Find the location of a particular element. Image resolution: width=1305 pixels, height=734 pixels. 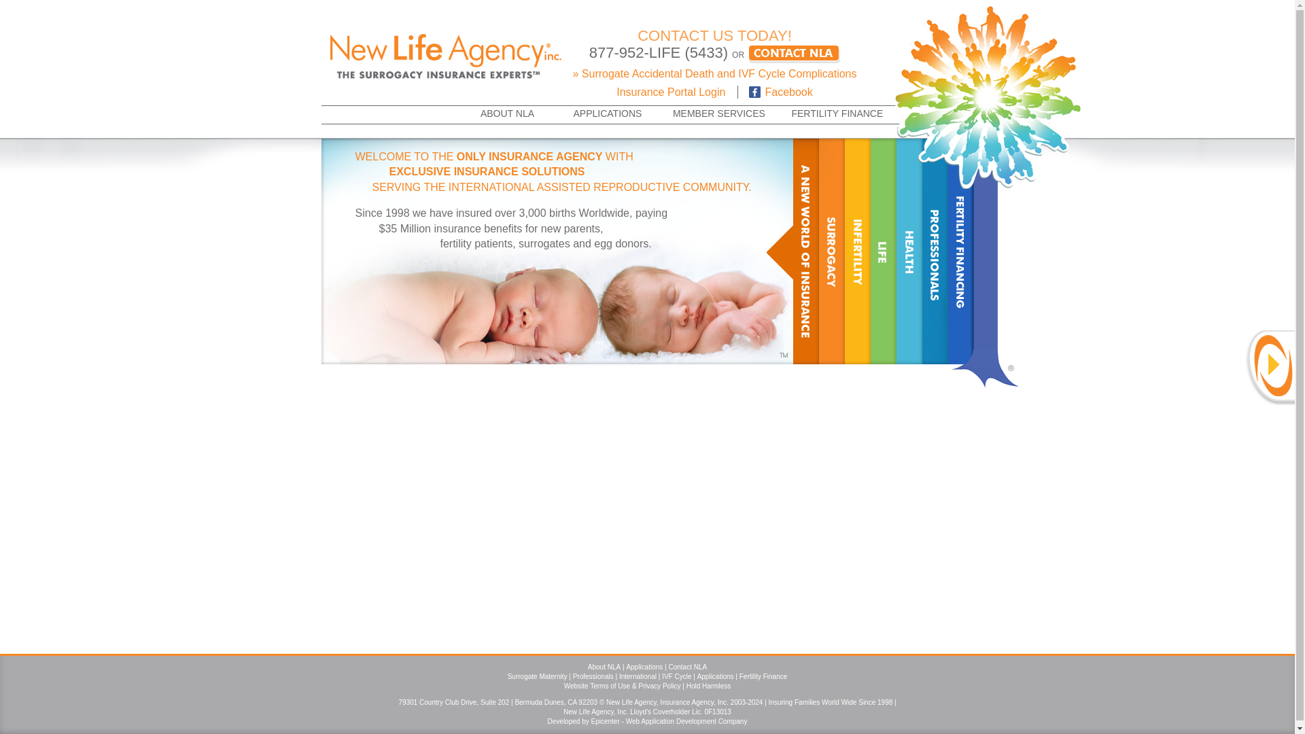

Hold Harmless is located at coordinates (708, 686).